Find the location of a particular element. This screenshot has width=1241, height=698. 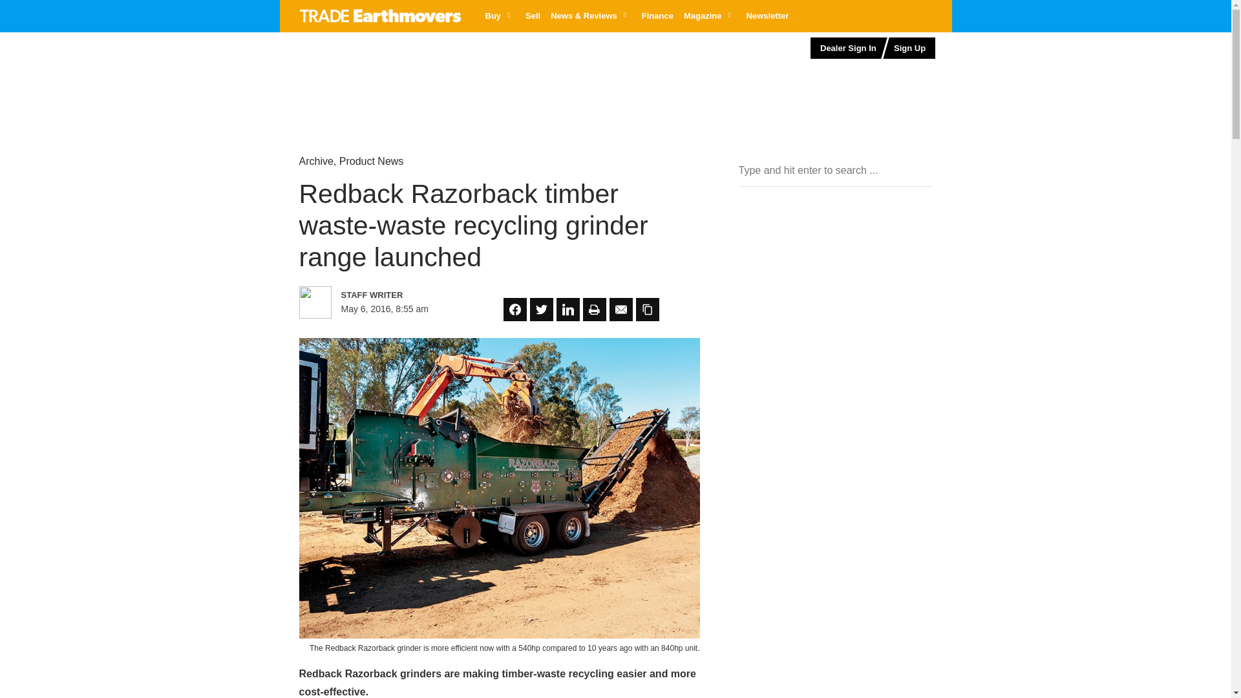

Type and hit enter to search ... is located at coordinates (835, 171).